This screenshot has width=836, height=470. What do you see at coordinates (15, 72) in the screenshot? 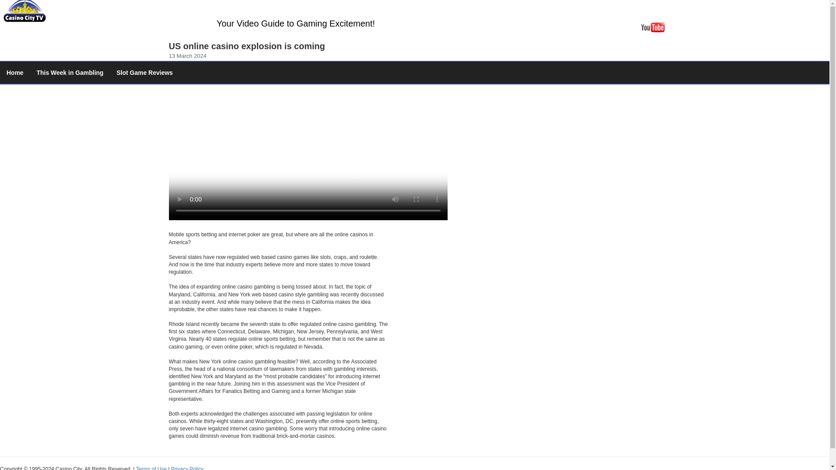
I see `Home` at bounding box center [15, 72].